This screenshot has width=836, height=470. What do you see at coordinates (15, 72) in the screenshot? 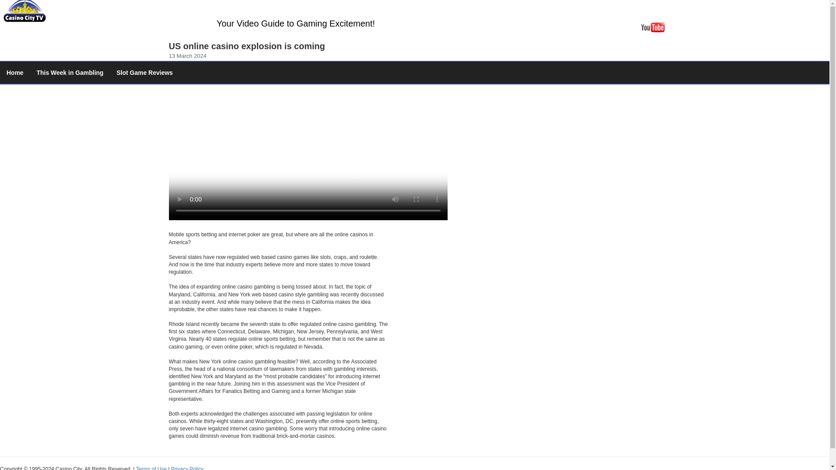
I see `Home` at bounding box center [15, 72].